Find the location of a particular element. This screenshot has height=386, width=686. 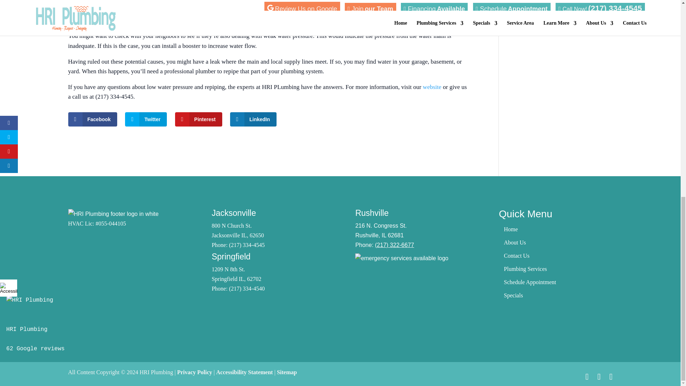

Facebook is located at coordinates (92, 119).